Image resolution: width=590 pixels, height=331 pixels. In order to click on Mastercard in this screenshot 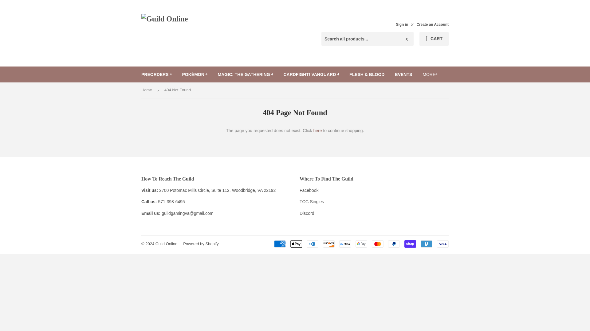, I will do `click(377, 244)`.